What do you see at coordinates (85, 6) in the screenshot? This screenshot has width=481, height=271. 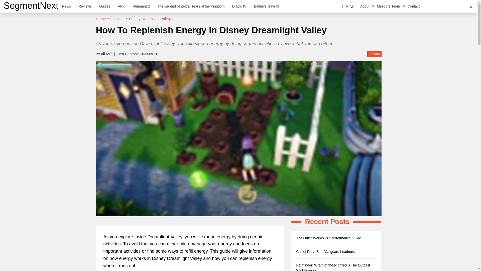 I see `Reviews` at bounding box center [85, 6].